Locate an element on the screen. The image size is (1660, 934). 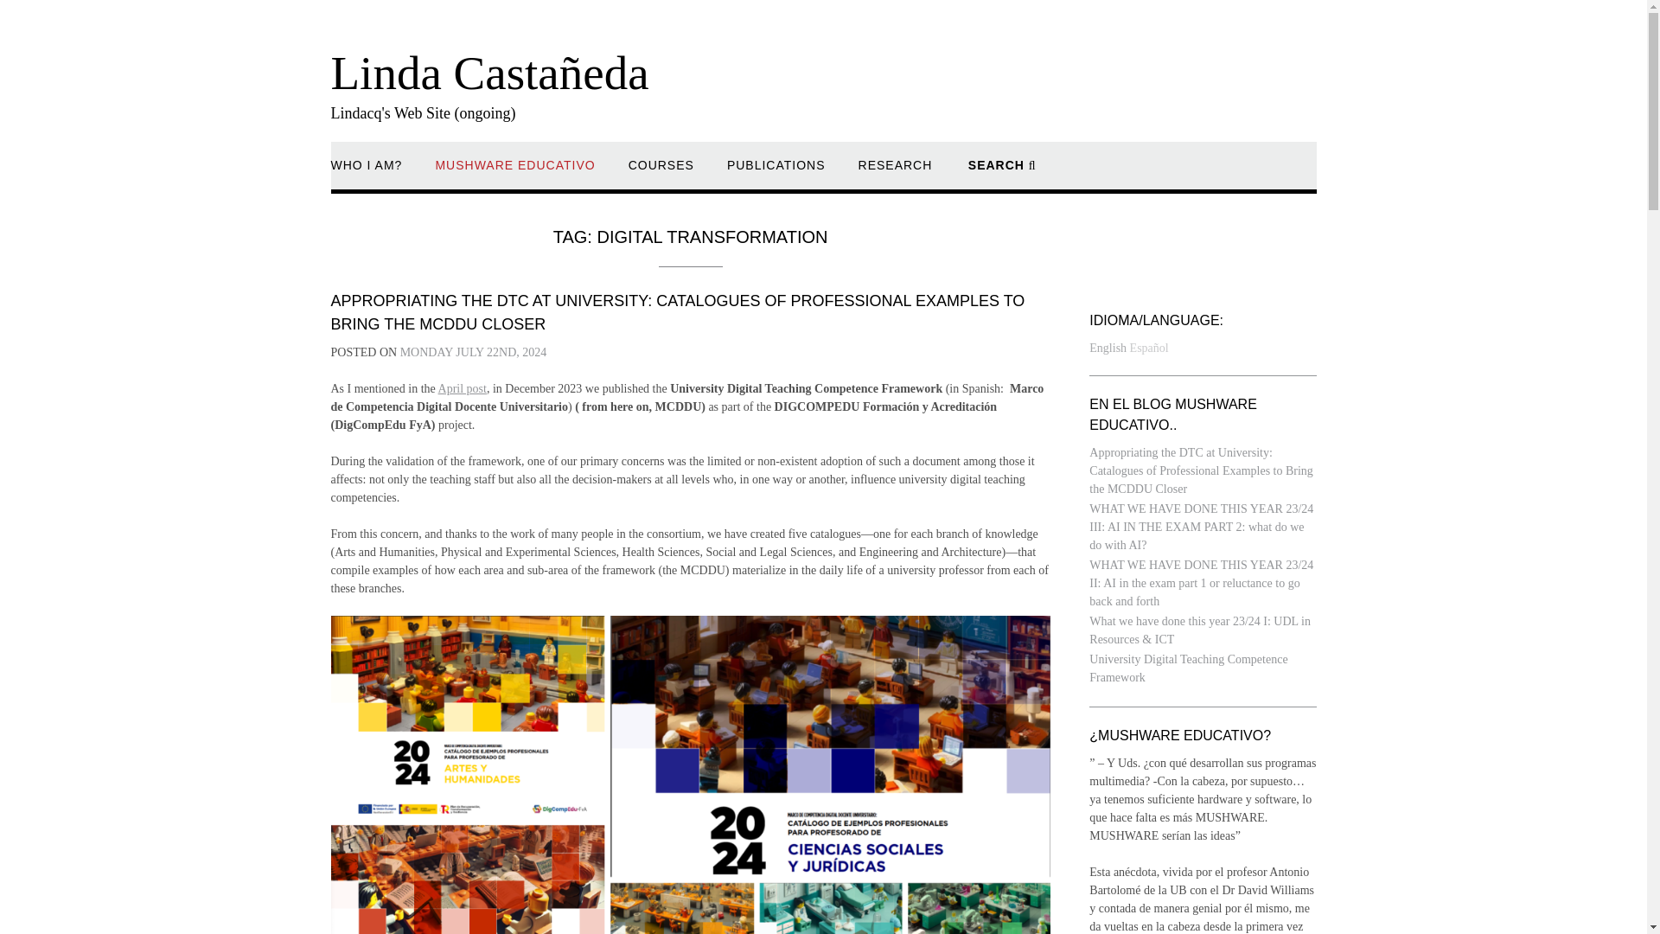
MUSHWARE EDUCATIVO is located at coordinates (514, 173).